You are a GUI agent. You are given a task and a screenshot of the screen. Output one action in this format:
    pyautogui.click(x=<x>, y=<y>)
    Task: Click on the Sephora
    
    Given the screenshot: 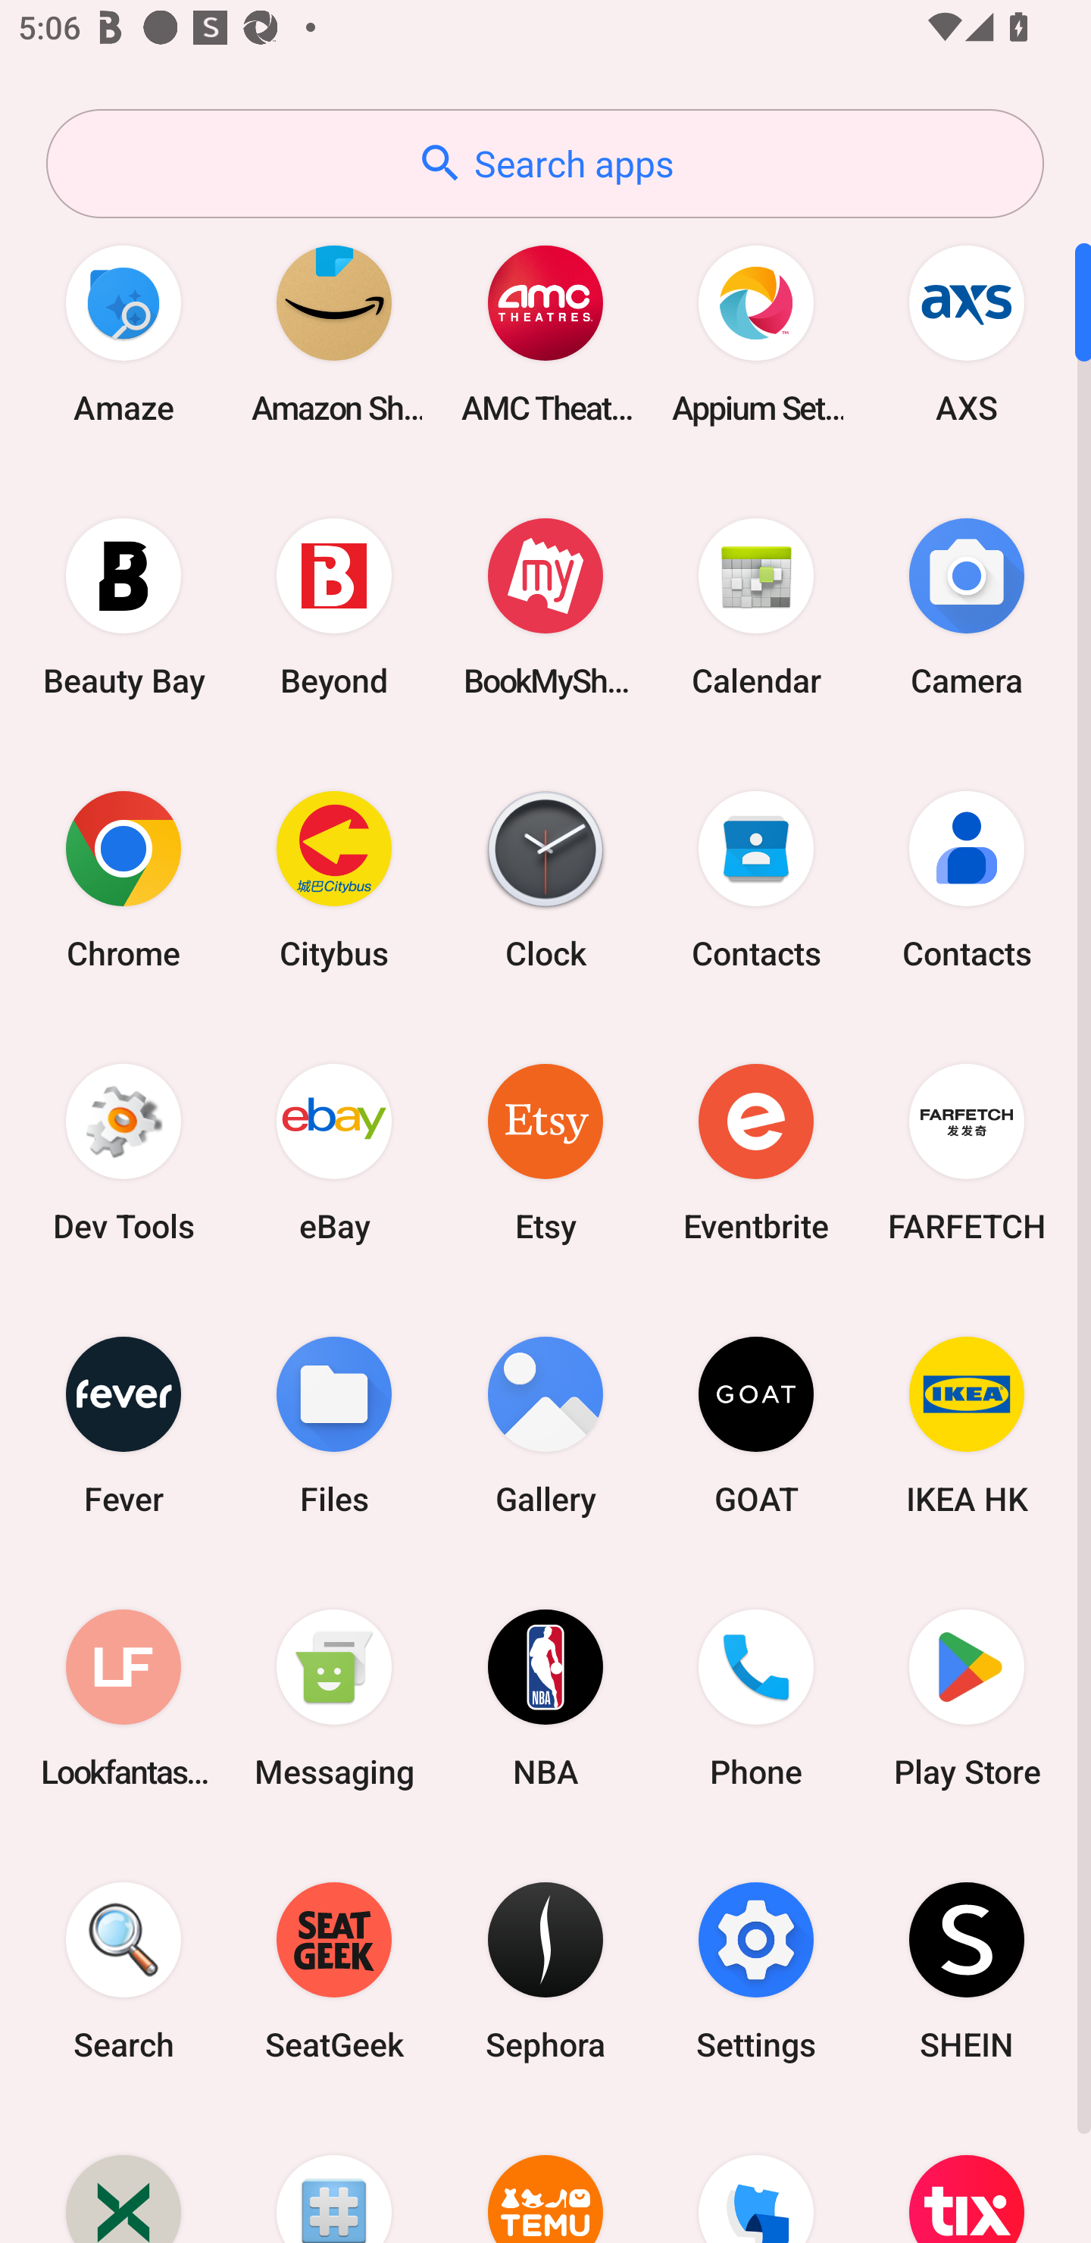 What is the action you would take?
    pyautogui.click(x=545, y=1972)
    